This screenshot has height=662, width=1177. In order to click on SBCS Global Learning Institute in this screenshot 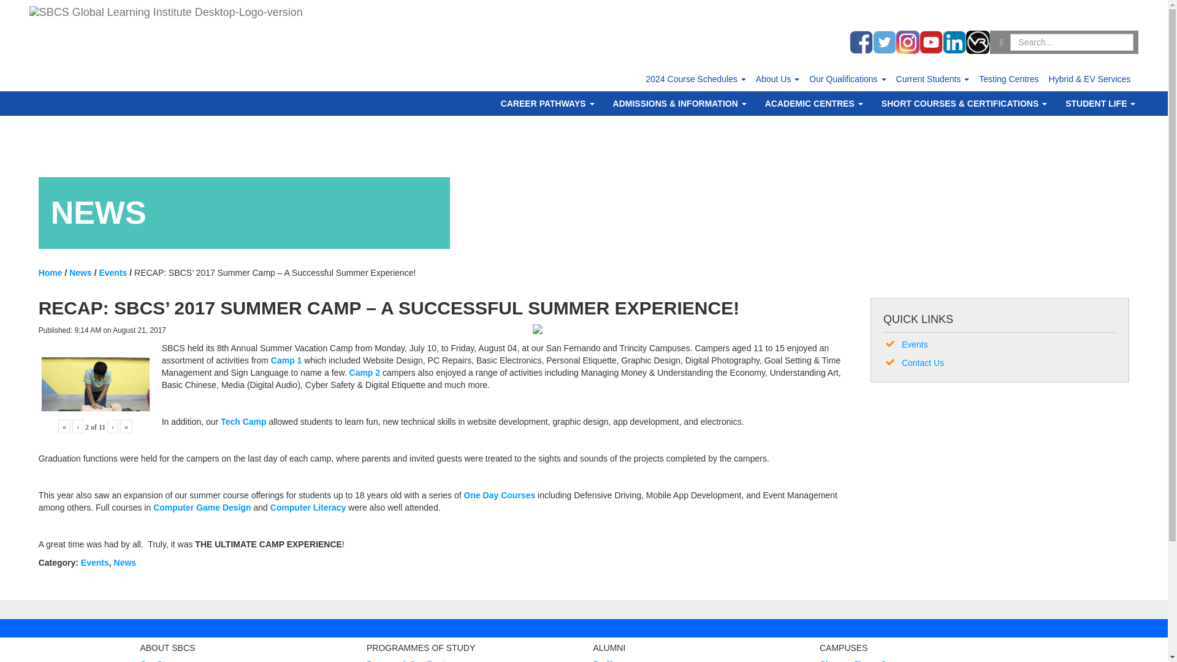, I will do `click(166, 15)`.